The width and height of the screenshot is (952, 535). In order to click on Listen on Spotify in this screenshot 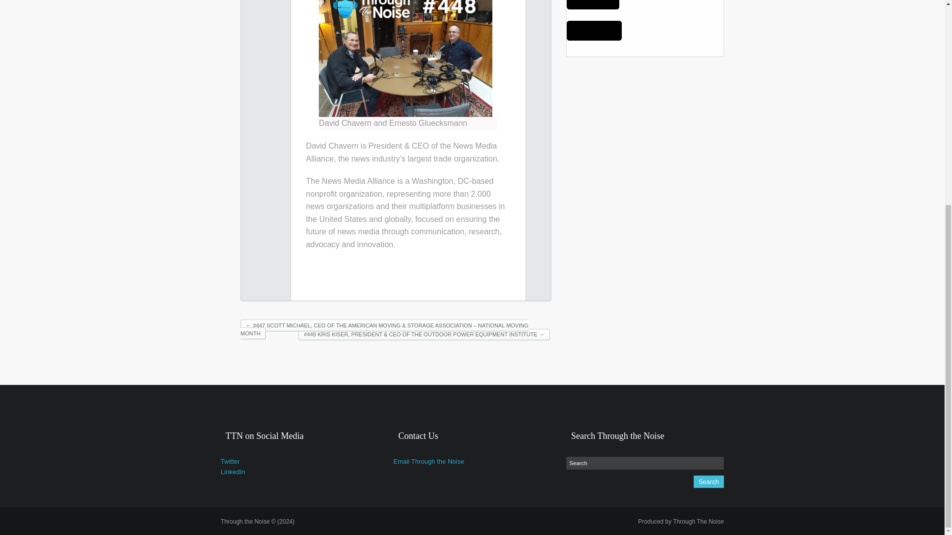, I will do `click(593, 5)`.